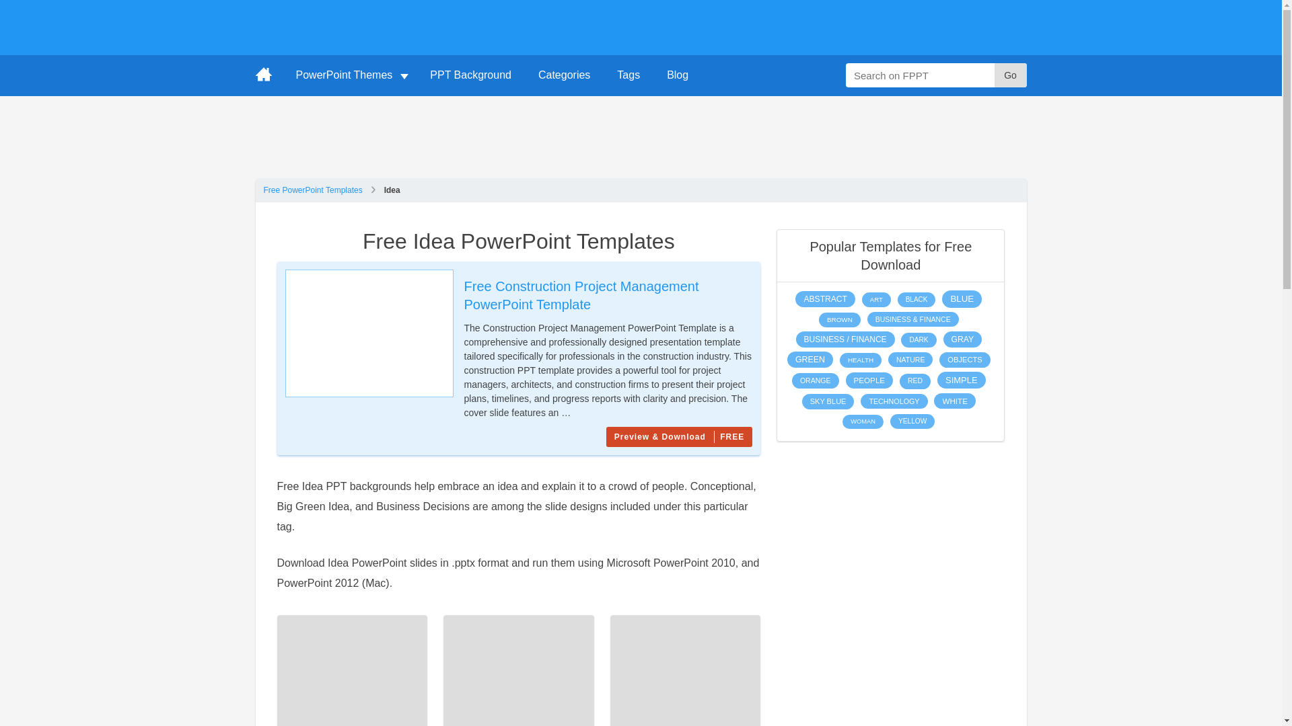  What do you see at coordinates (470, 75) in the screenshot?
I see `PPT Background` at bounding box center [470, 75].